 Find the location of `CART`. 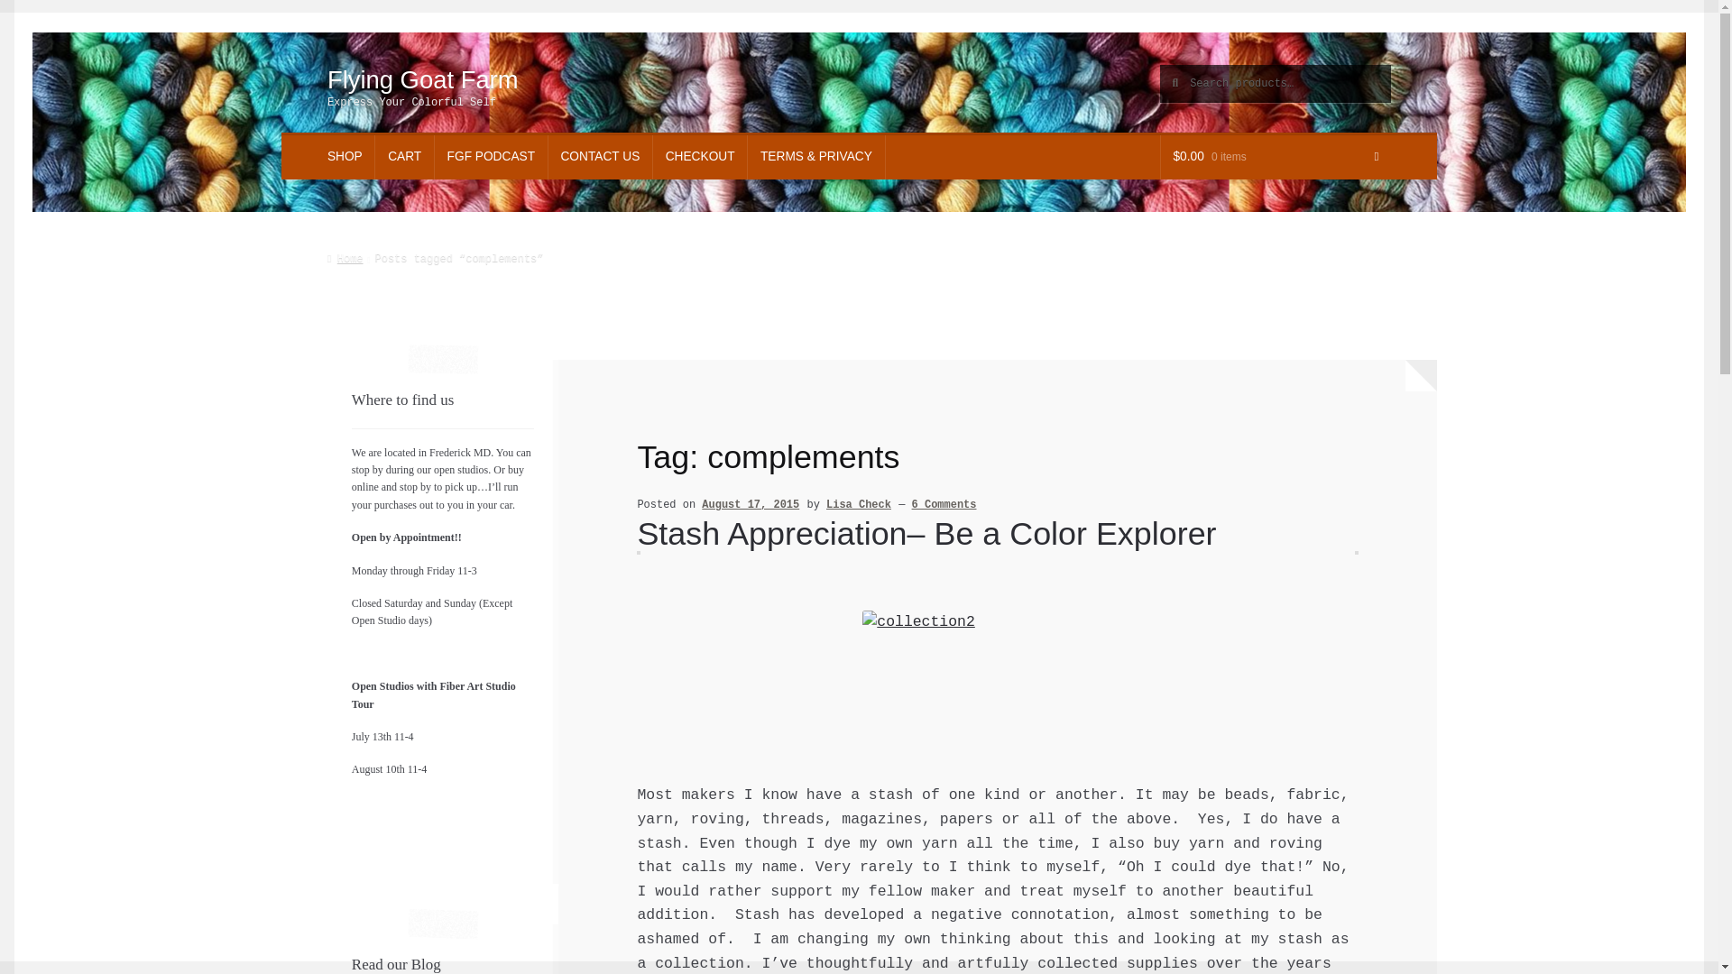

CART is located at coordinates (404, 157).